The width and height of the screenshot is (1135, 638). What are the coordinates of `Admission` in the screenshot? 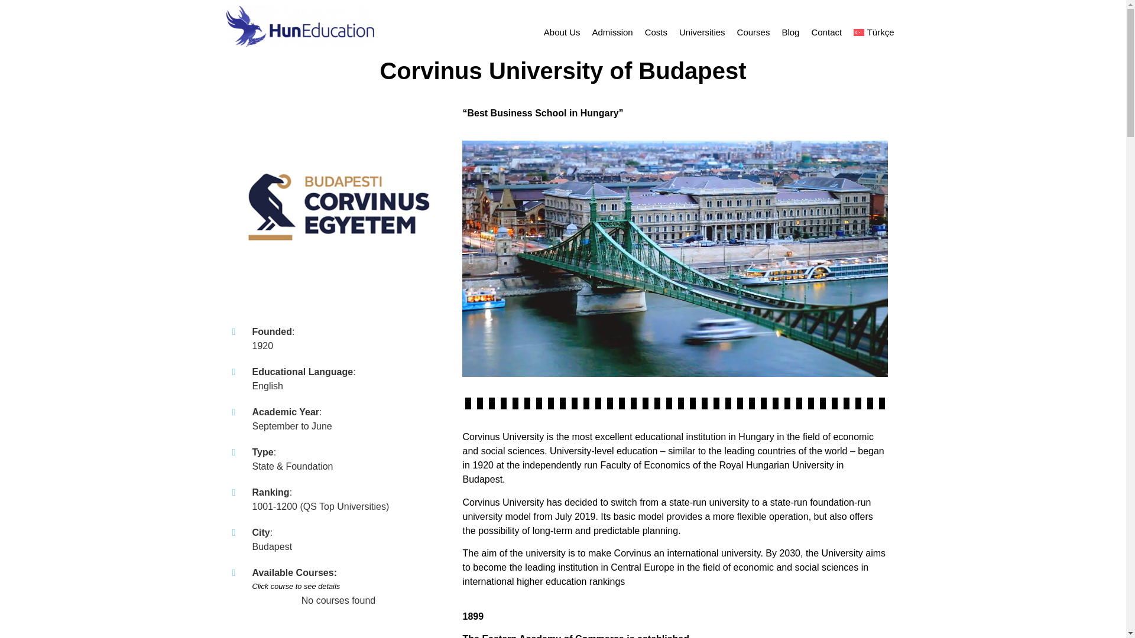 It's located at (611, 32).